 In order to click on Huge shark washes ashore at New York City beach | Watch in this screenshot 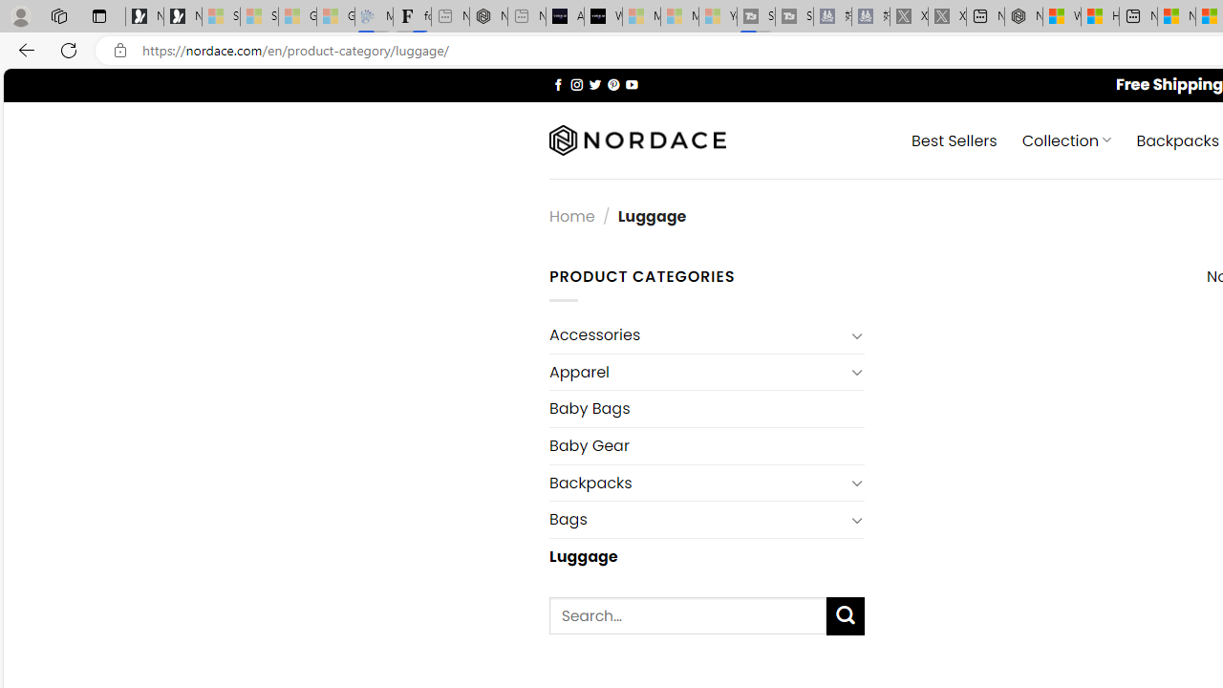, I will do `click(1100, 17)`.